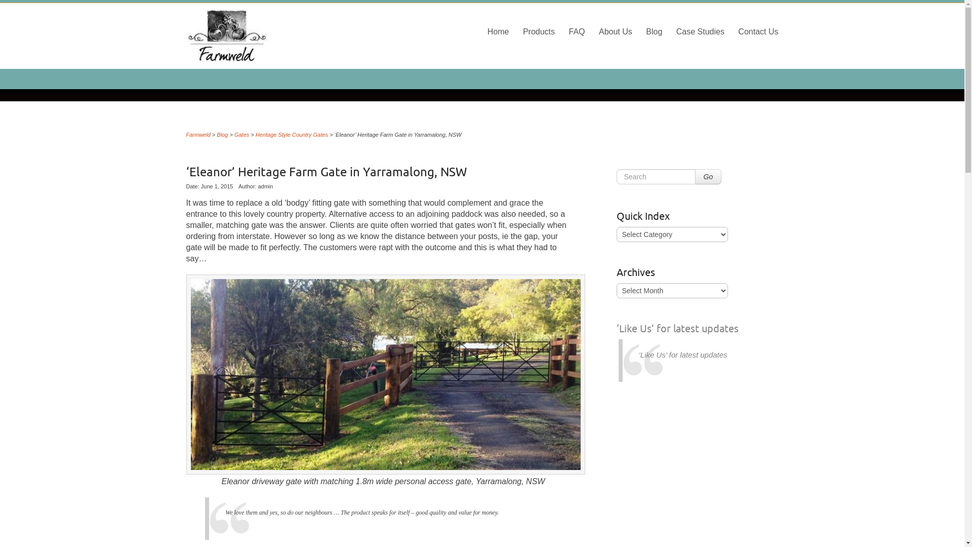 Image resolution: width=972 pixels, height=547 pixels. Describe the element at coordinates (654, 31) in the screenshot. I see `Blog` at that location.